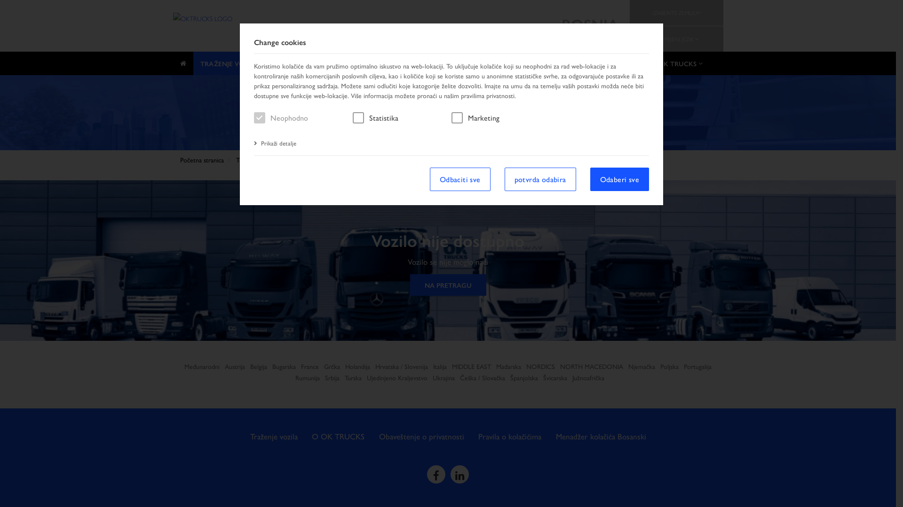  What do you see at coordinates (420, 63) in the screenshot?
I see `KAMPANJE` at bounding box center [420, 63].